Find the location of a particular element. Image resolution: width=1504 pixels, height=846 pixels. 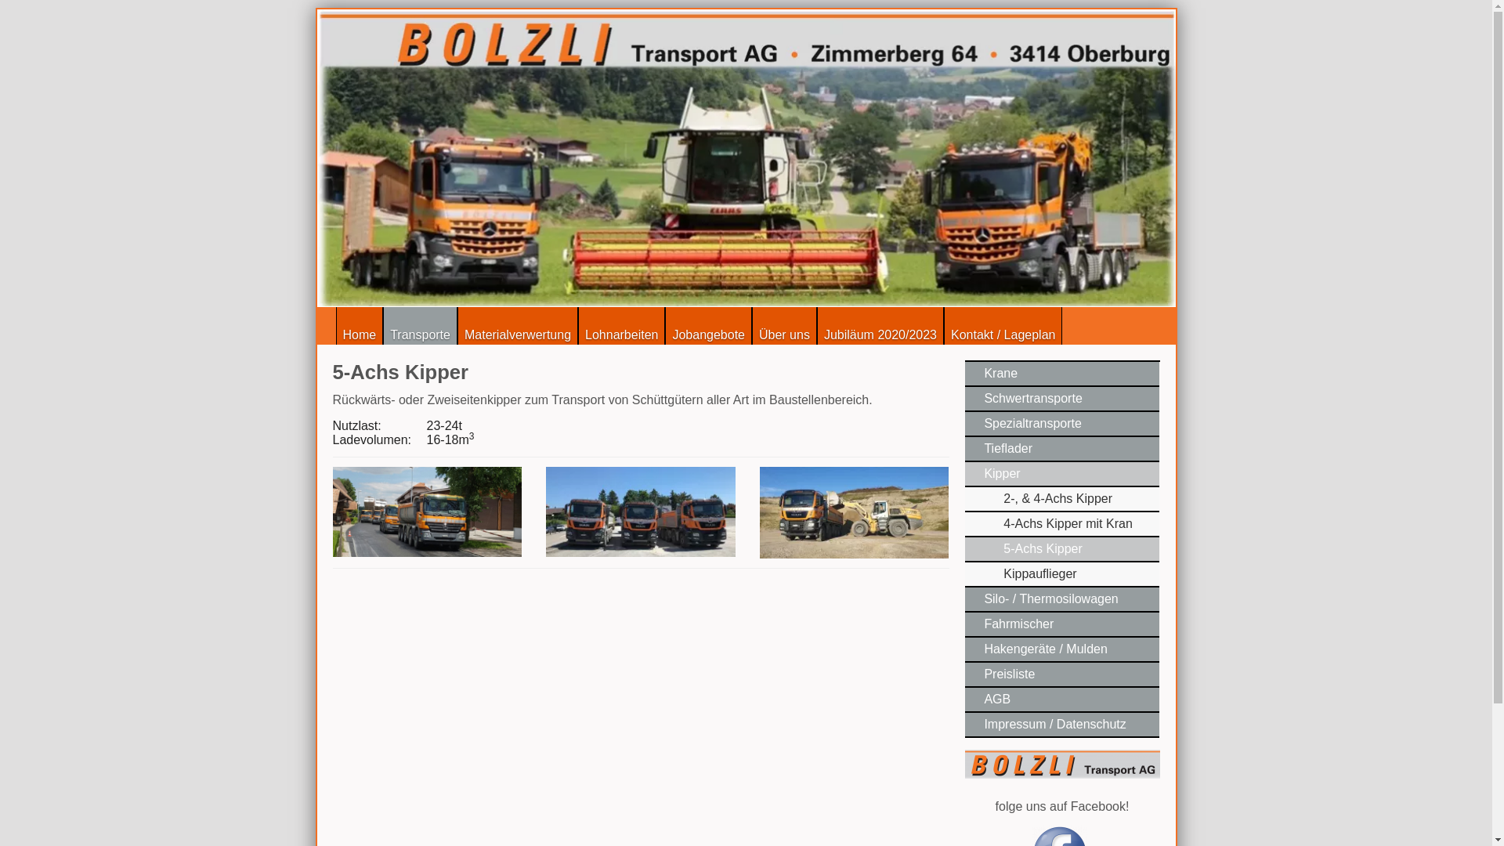

Kontakt / Lageplan is located at coordinates (1003, 326).